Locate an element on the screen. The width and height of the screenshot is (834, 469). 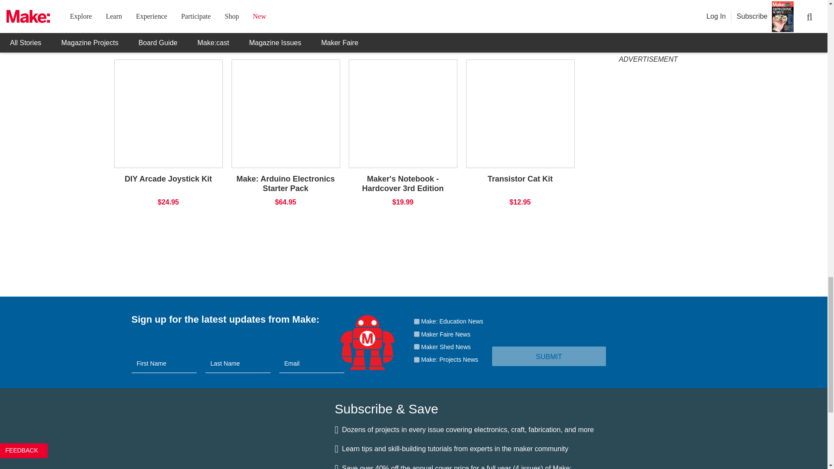
Make: Projects News is located at coordinates (416, 360).